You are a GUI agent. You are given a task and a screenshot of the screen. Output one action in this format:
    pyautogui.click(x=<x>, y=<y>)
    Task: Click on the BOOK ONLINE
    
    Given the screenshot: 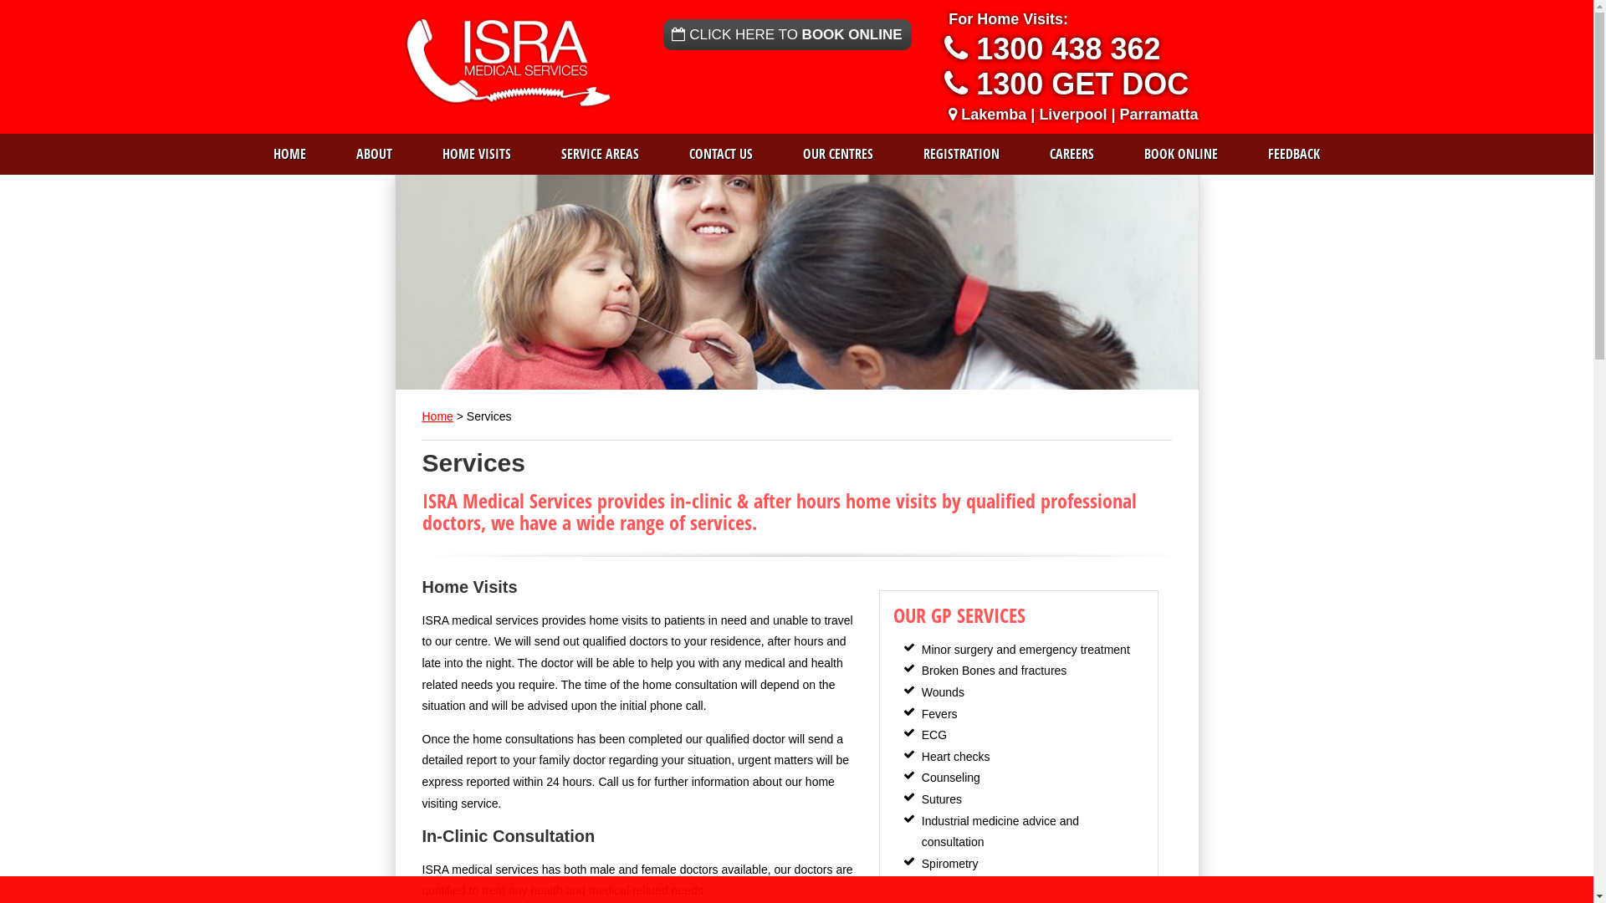 What is the action you would take?
    pyautogui.click(x=1181, y=154)
    